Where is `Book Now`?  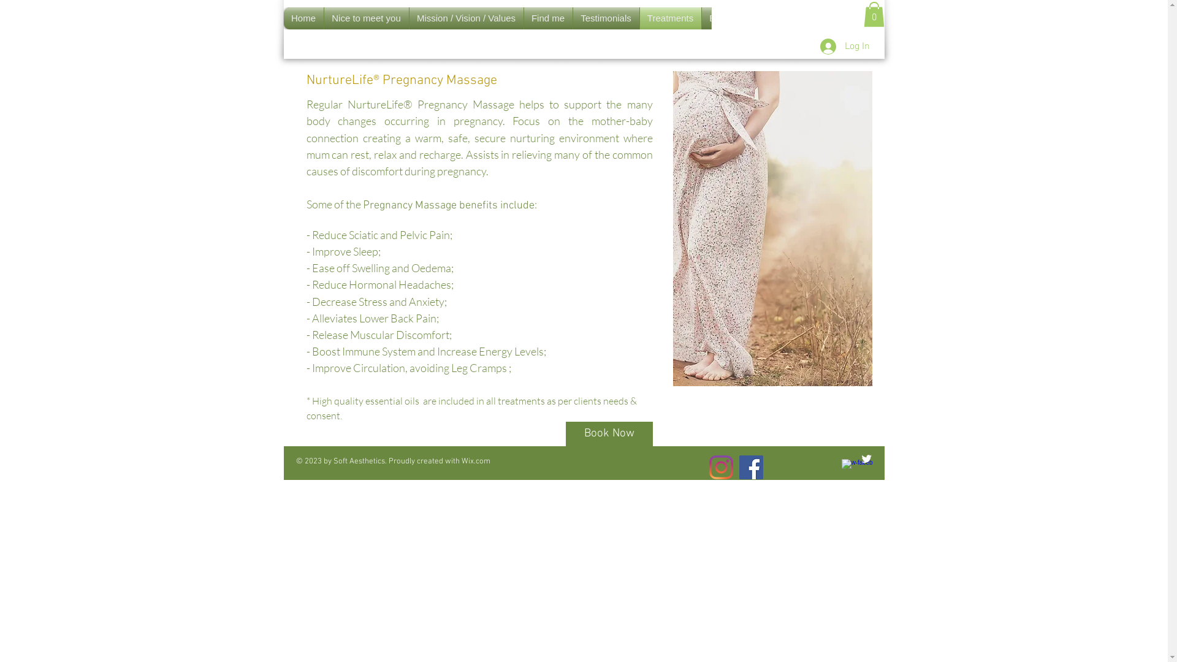
Book Now is located at coordinates (609, 434).